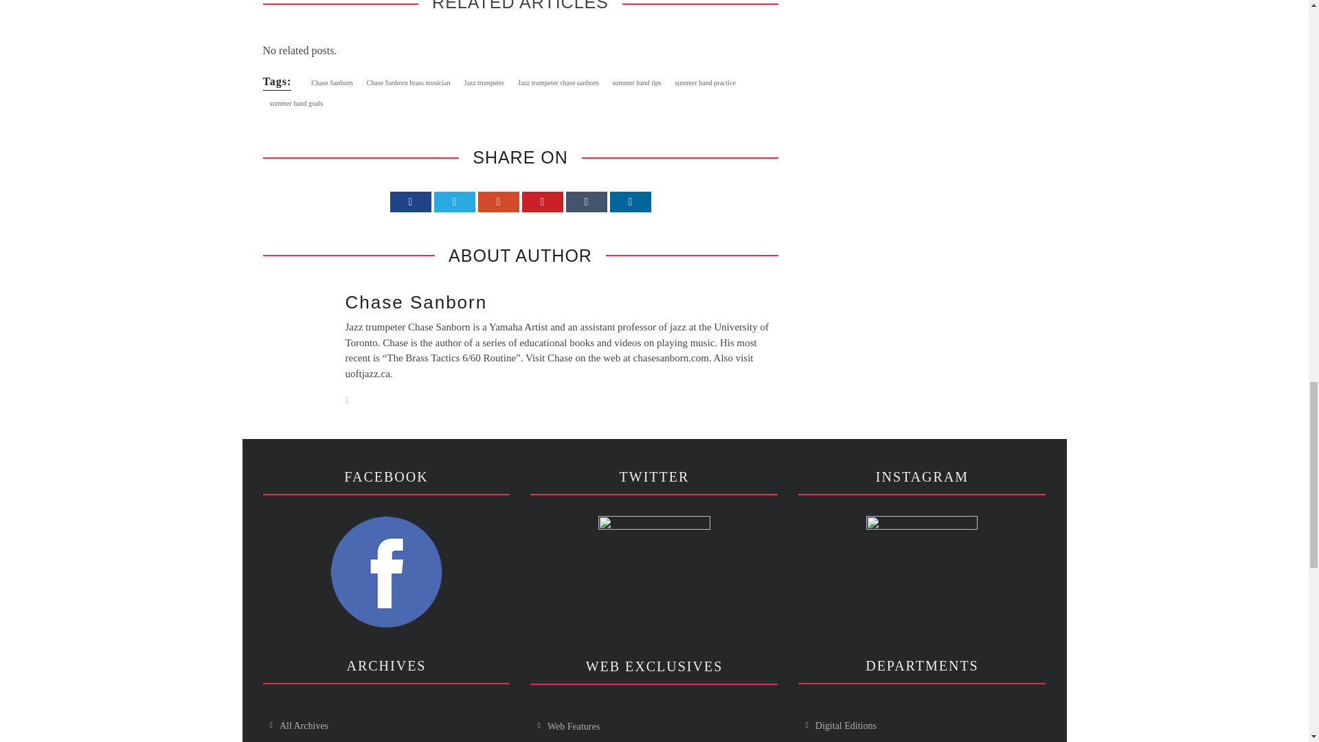 The image size is (1319, 742). I want to click on View all posts tagged Jazz trumpeter, so click(484, 82).